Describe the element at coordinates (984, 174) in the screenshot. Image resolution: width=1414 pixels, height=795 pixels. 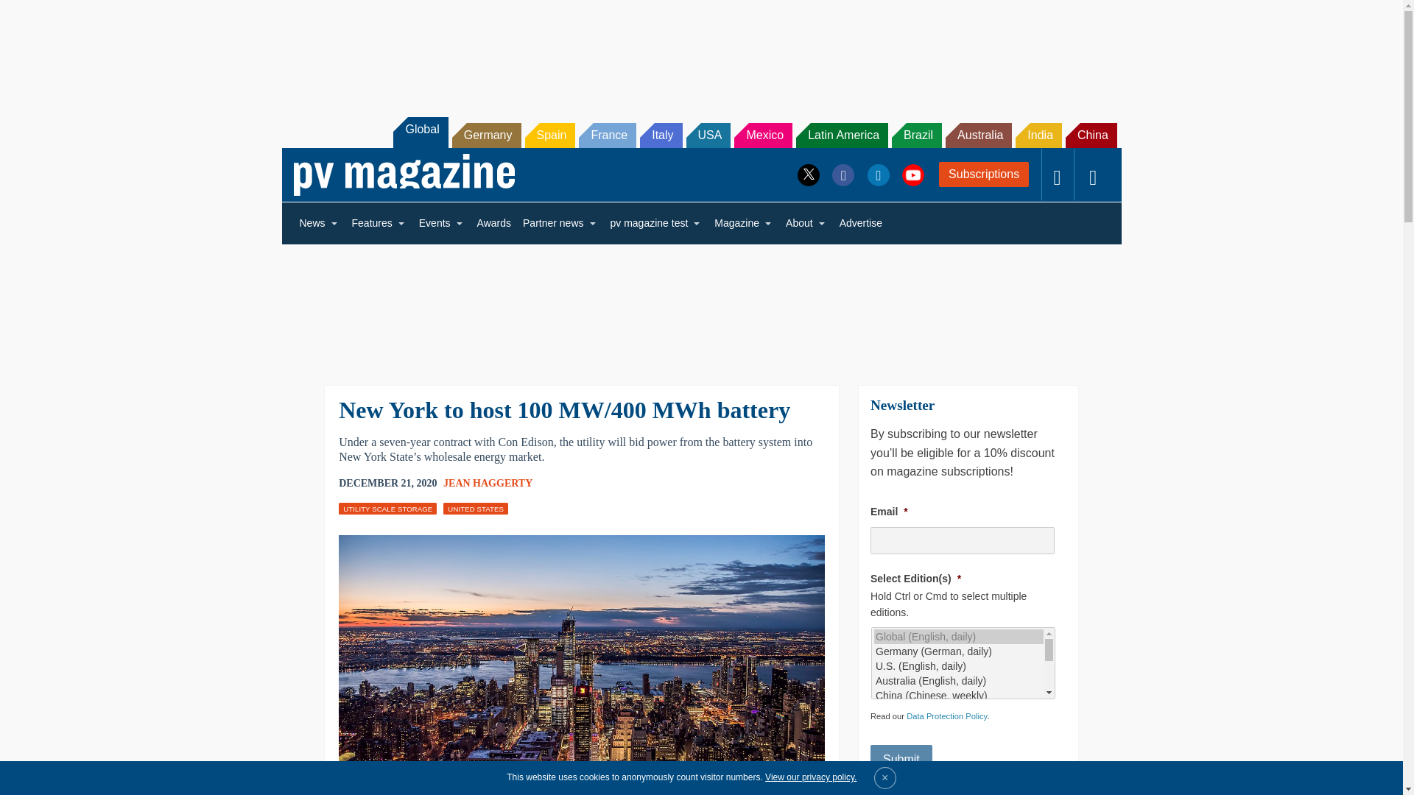
I see `Subscriptions` at that location.